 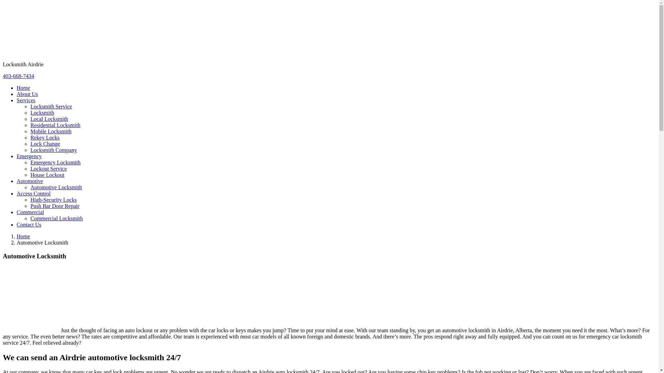 What do you see at coordinates (51, 106) in the screenshot?
I see `Locksmith Service` at bounding box center [51, 106].